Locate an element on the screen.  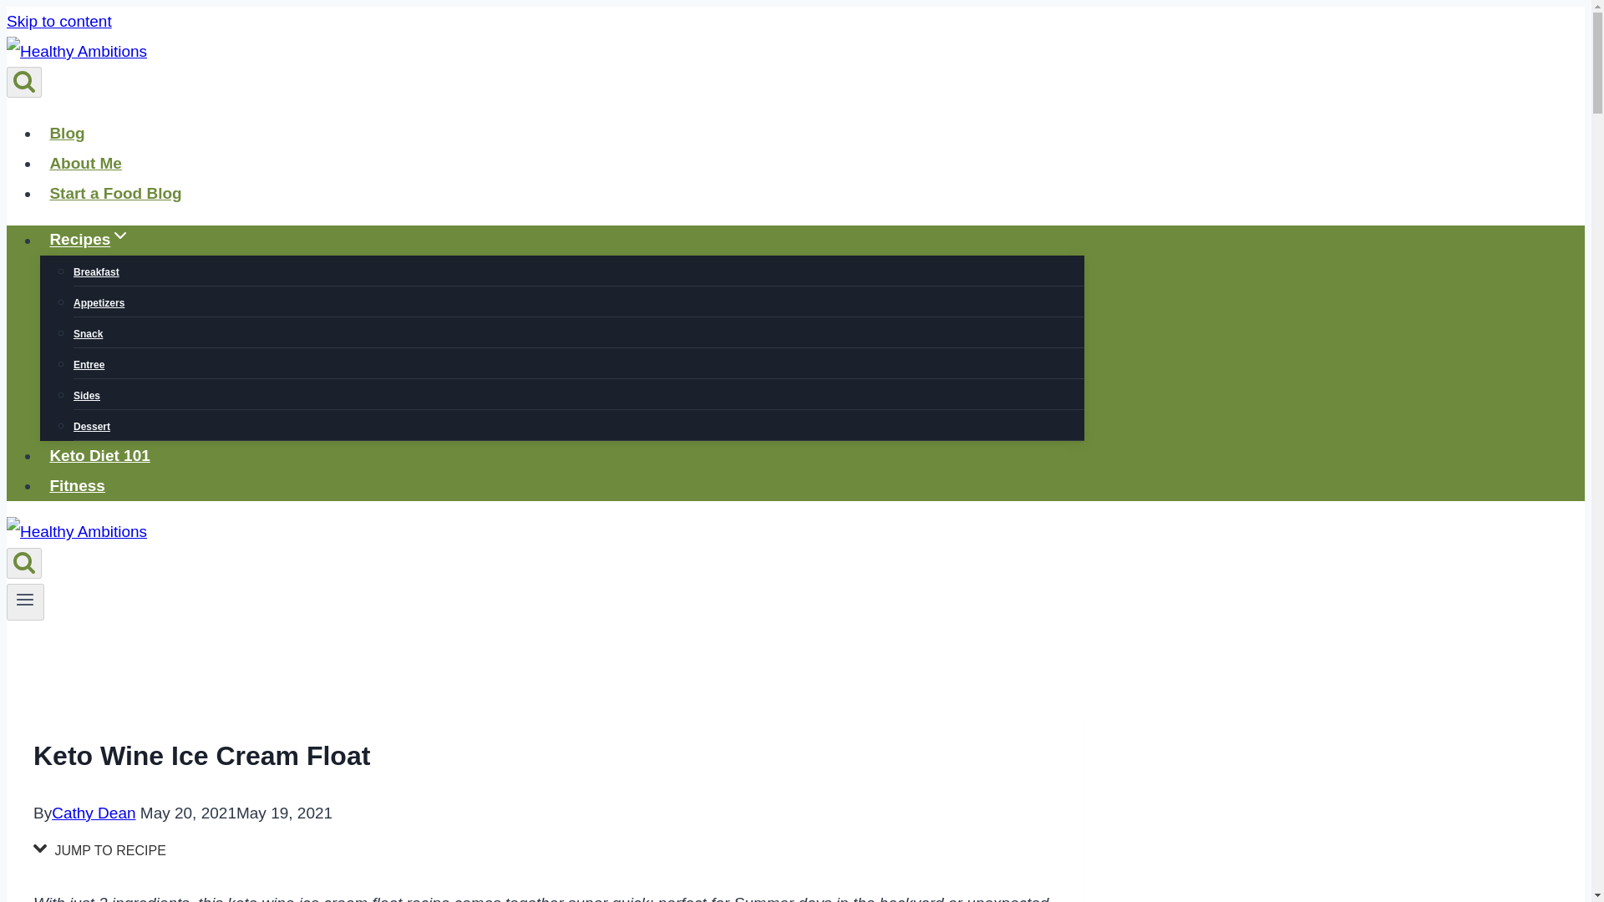
Dessert is located at coordinates (92, 427).